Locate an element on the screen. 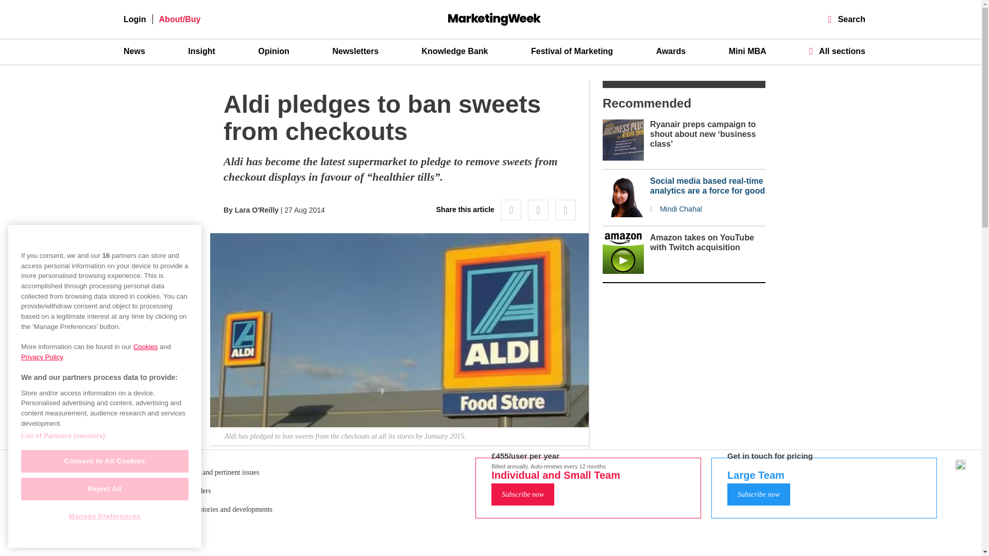 This screenshot has height=556, width=989. Festival of Marketing is located at coordinates (572, 51).